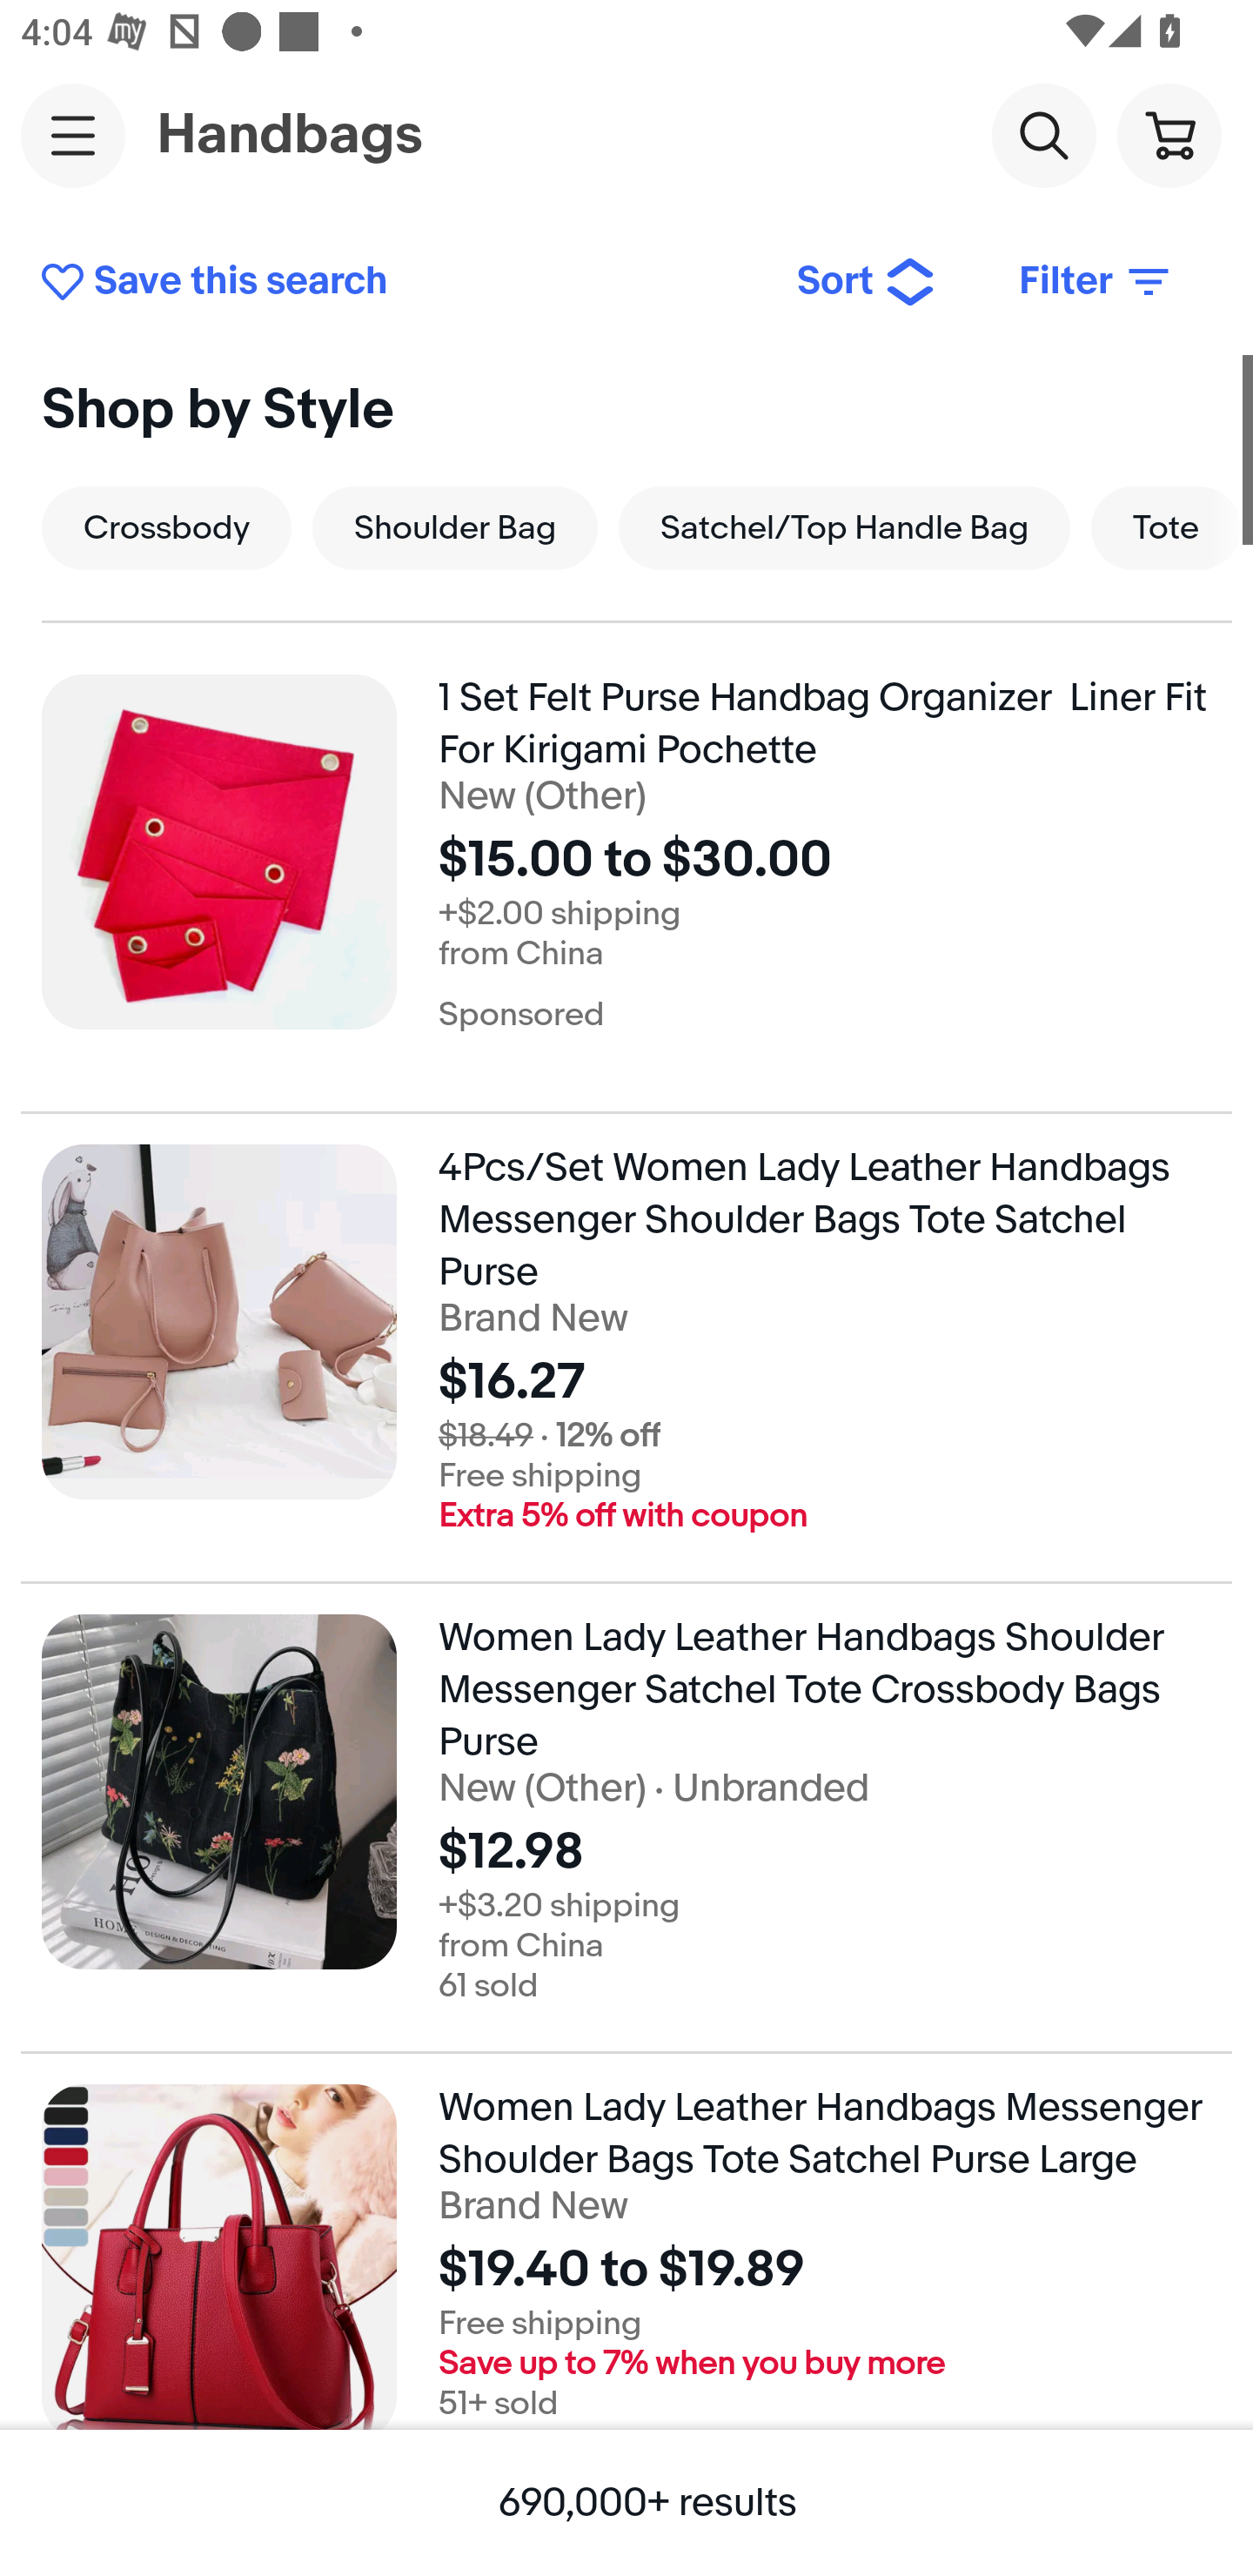  What do you see at coordinates (1169, 134) in the screenshot?
I see `Cart button shopping cart` at bounding box center [1169, 134].